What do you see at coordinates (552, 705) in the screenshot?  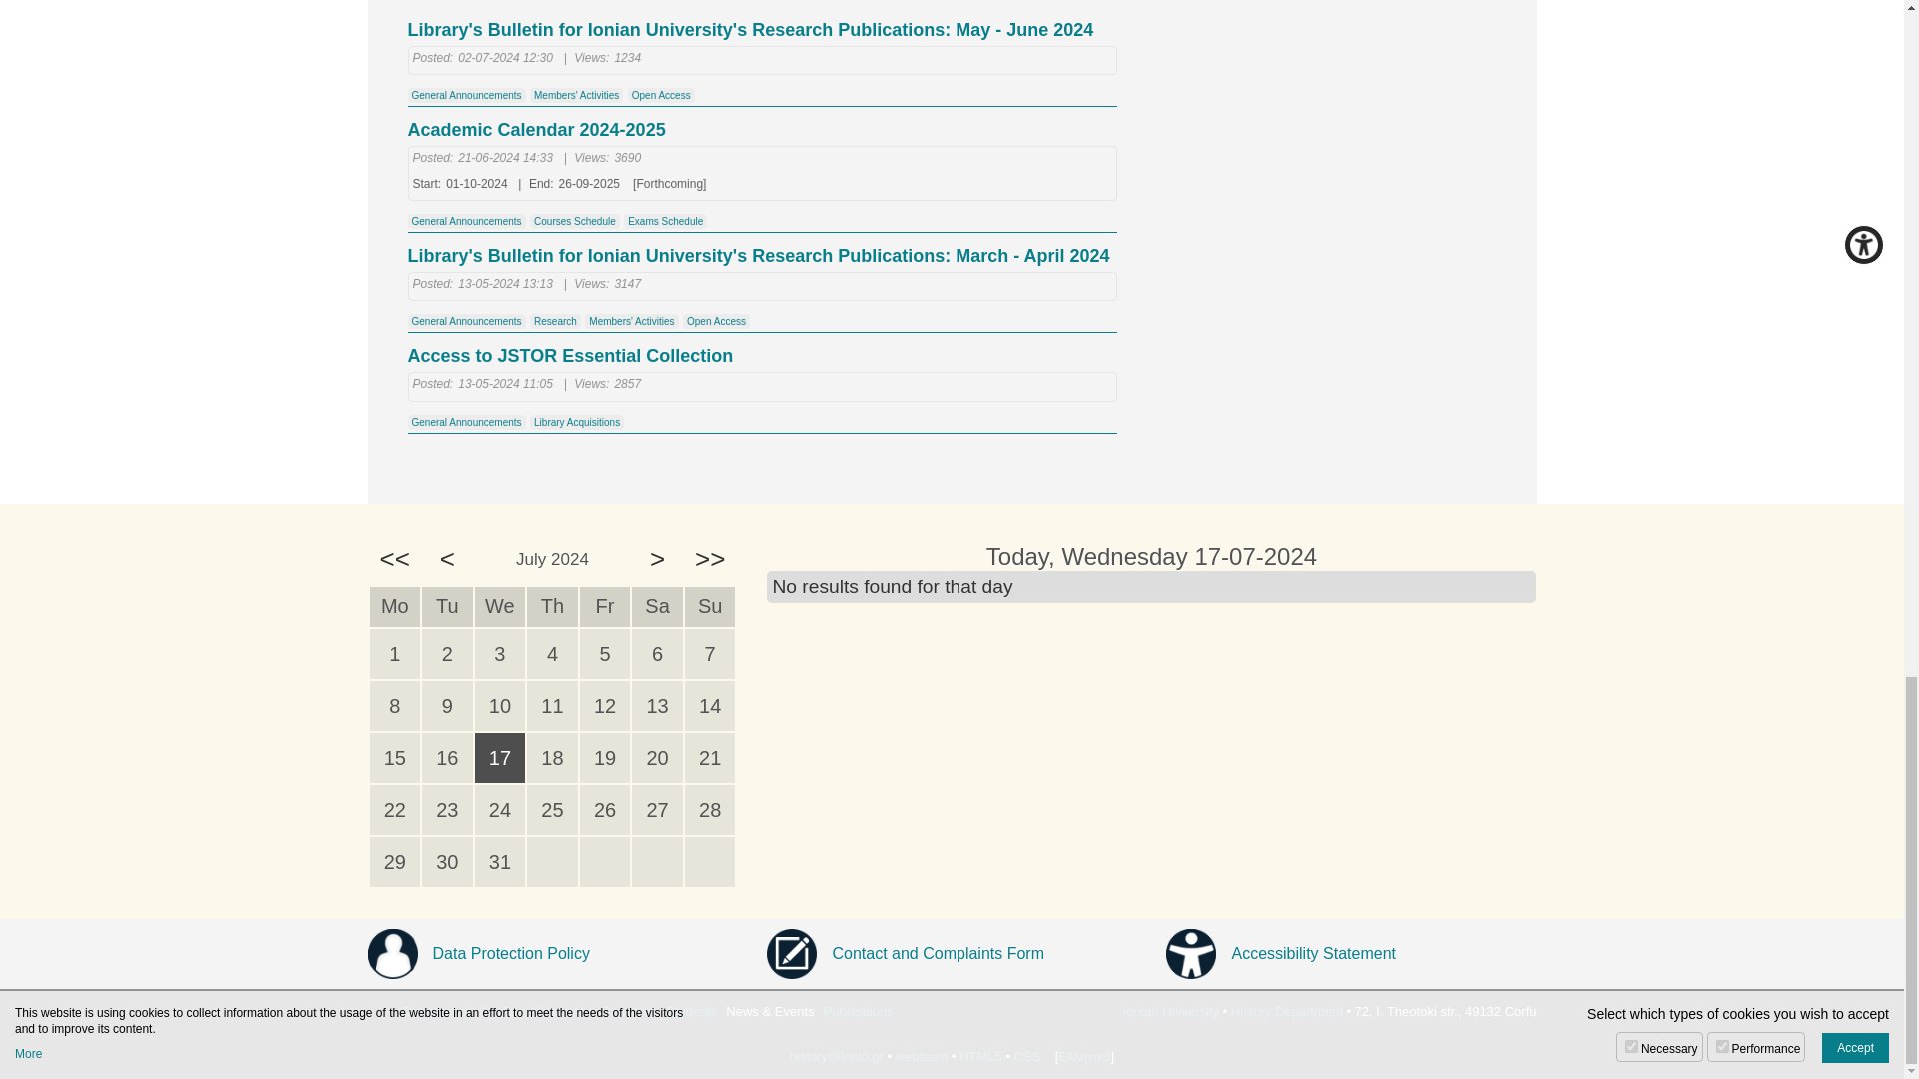 I see `11-07-2024` at bounding box center [552, 705].